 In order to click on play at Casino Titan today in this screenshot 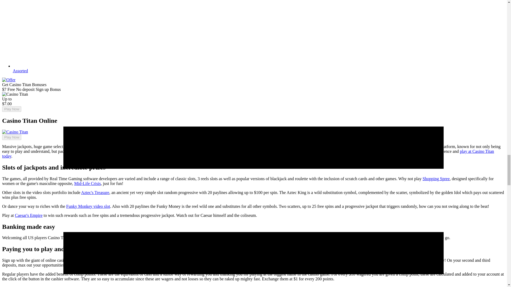, I will do `click(248, 154)`.